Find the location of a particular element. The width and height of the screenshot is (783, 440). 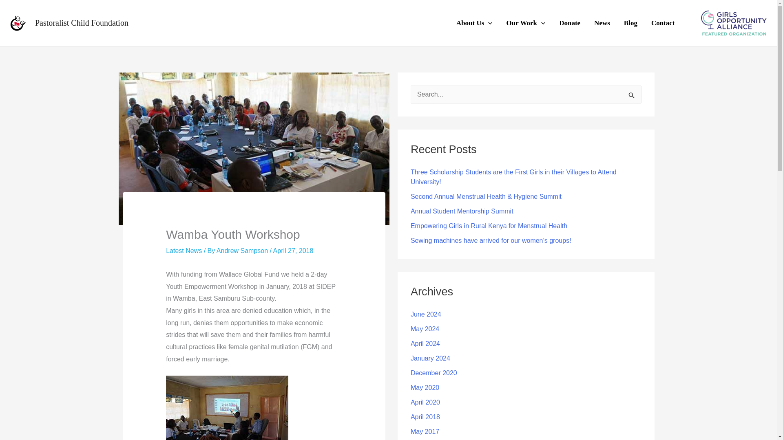

Contact is located at coordinates (663, 23).